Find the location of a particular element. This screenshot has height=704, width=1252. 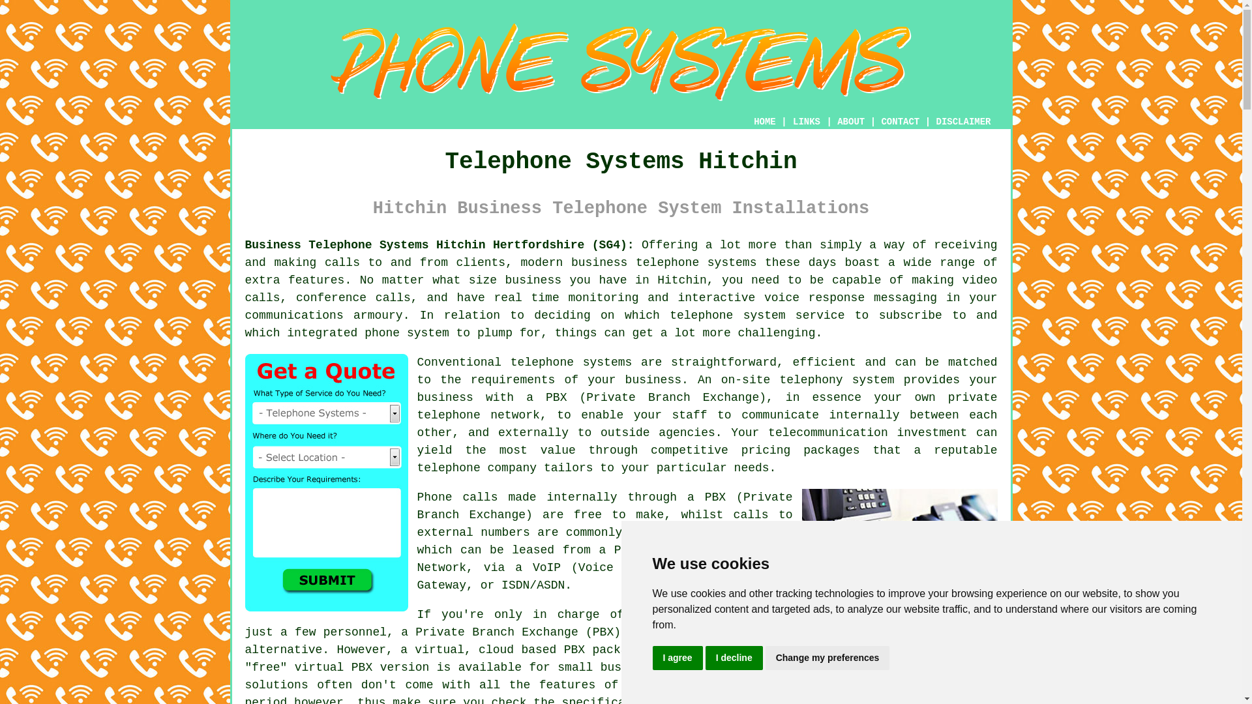

I agree is located at coordinates (677, 658).